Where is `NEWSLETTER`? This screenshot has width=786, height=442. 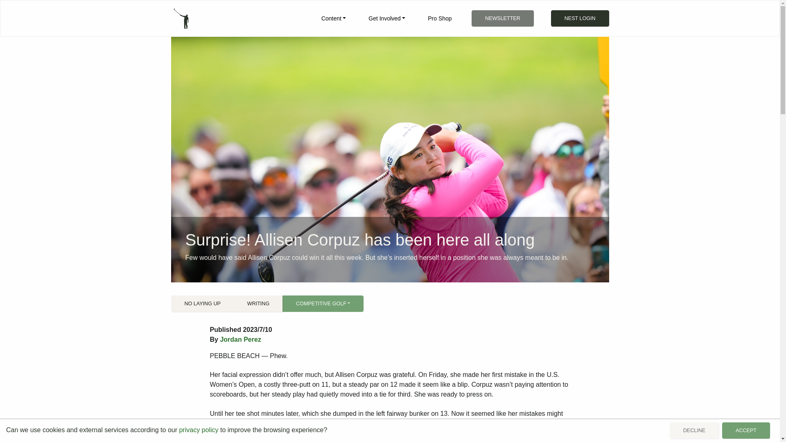 NEWSLETTER is located at coordinates (503, 18).